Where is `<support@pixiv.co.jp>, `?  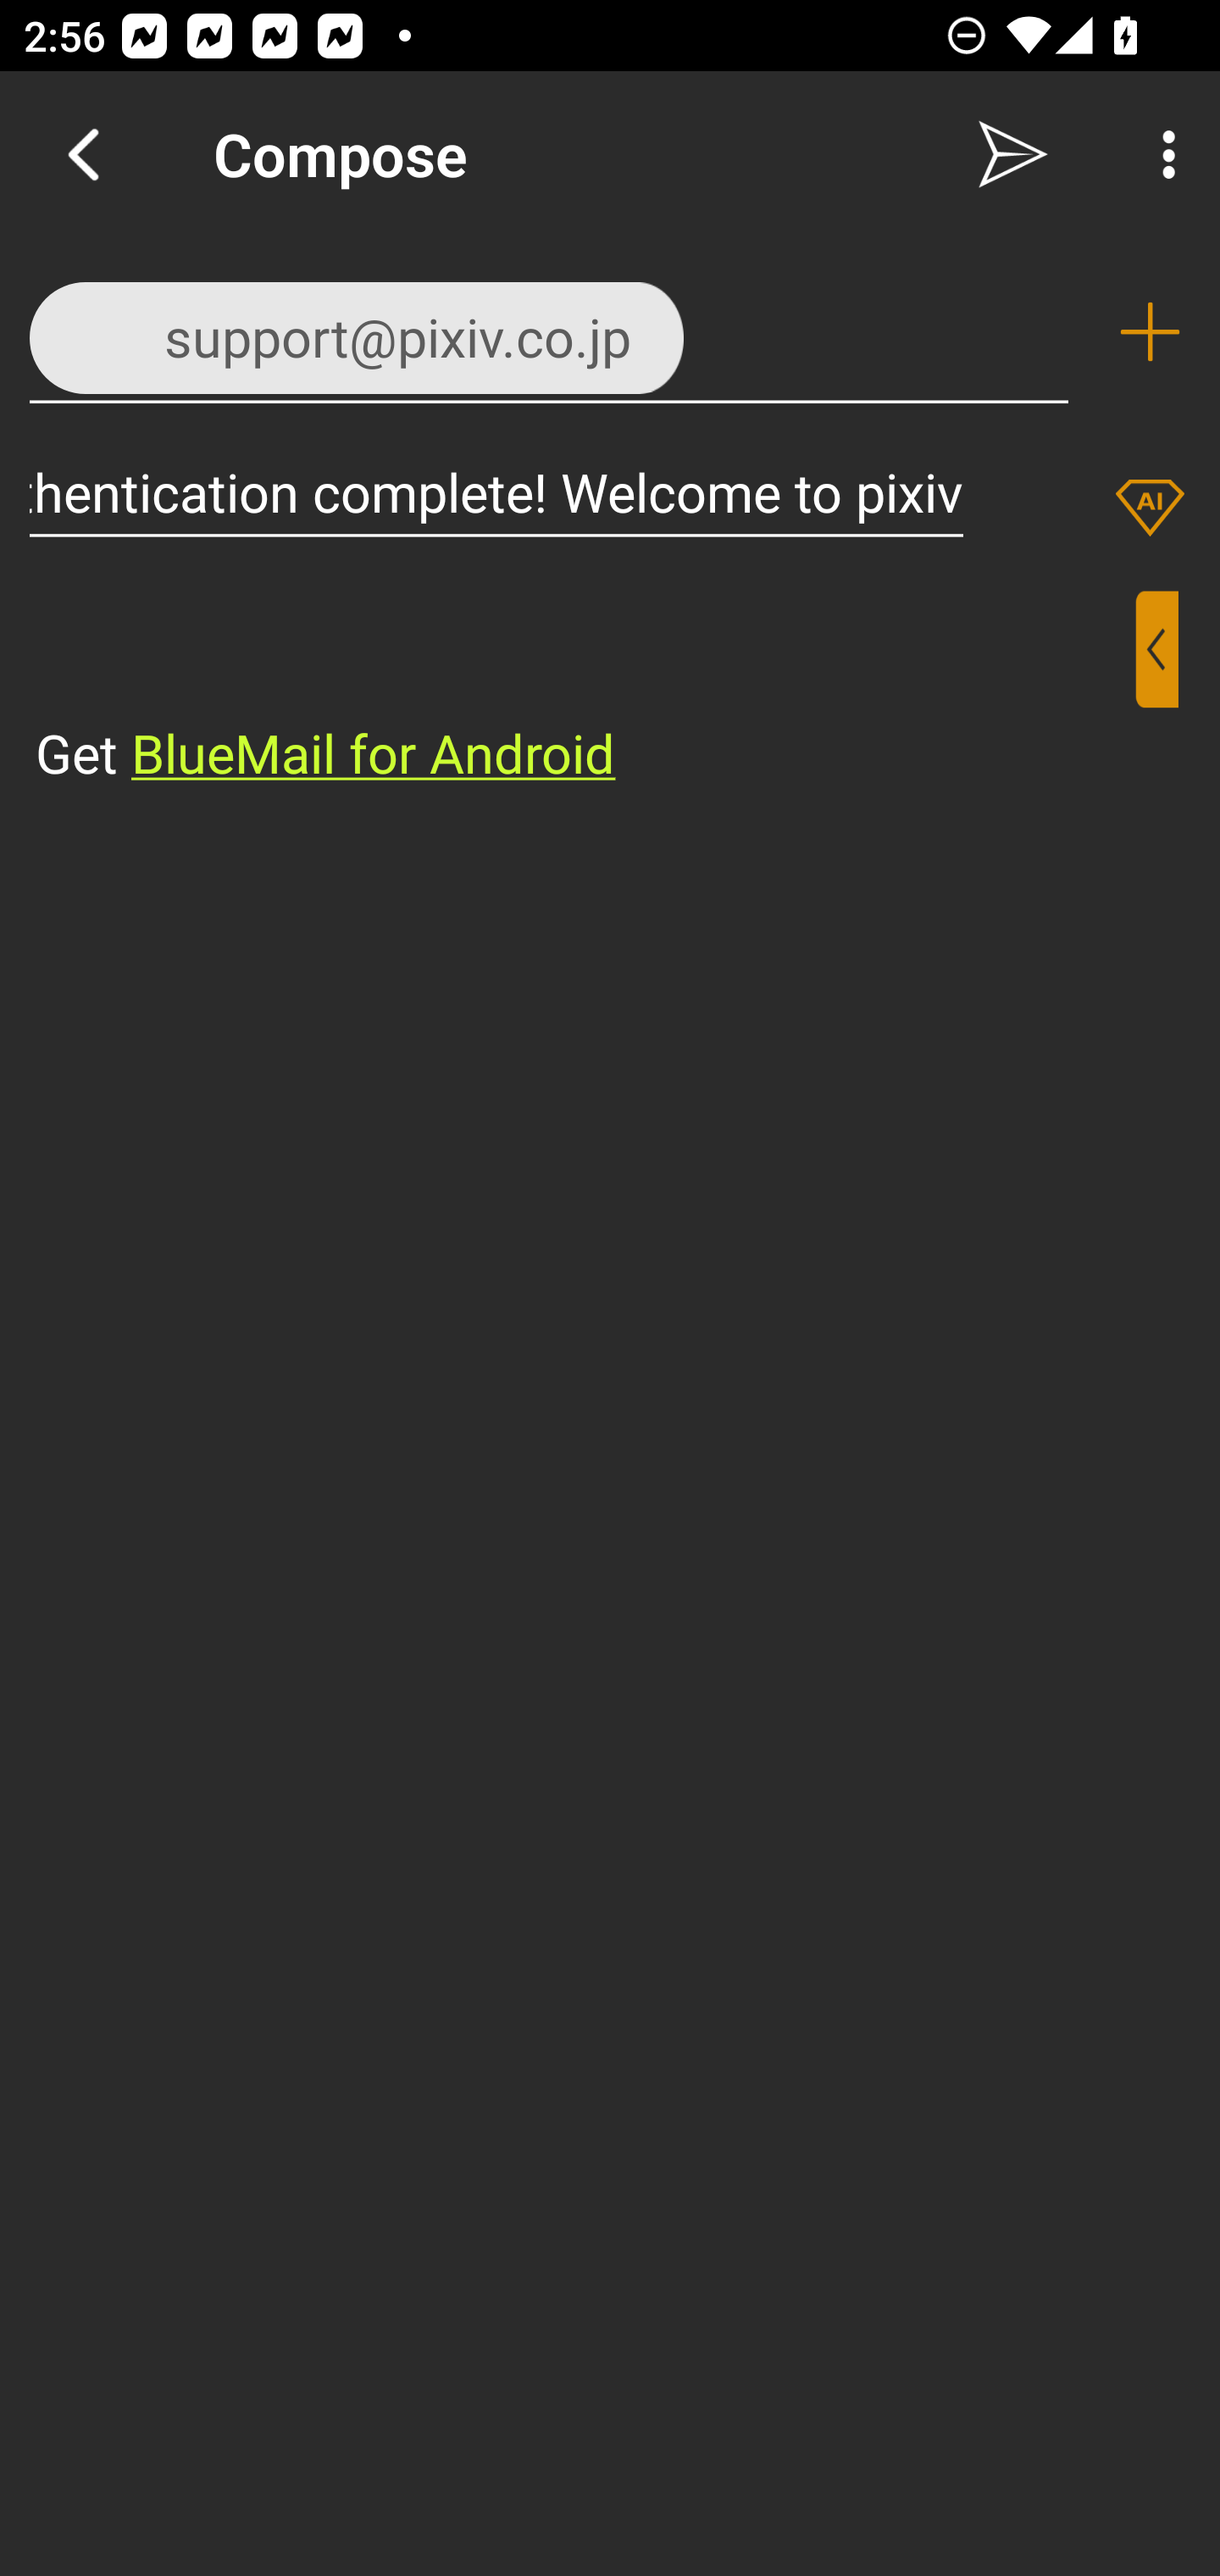 <support@pixiv.co.jp>,  is located at coordinates (549, 330).